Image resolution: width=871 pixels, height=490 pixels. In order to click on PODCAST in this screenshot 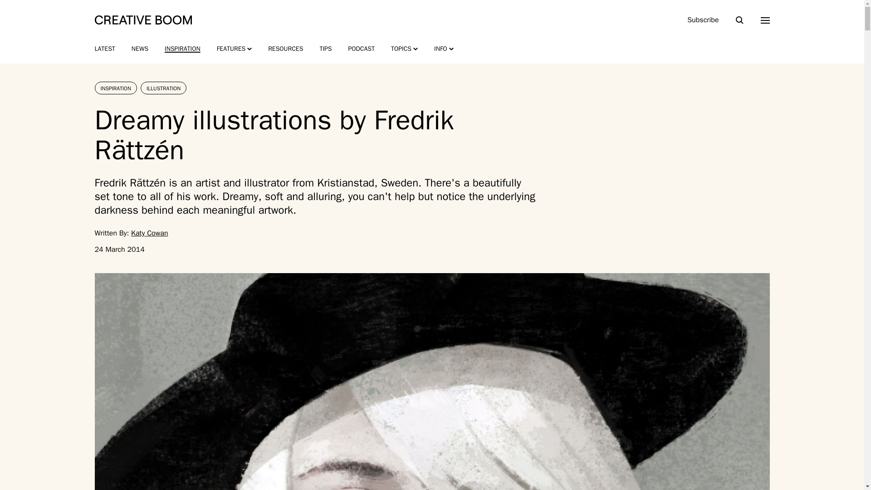, I will do `click(361, 49)`.